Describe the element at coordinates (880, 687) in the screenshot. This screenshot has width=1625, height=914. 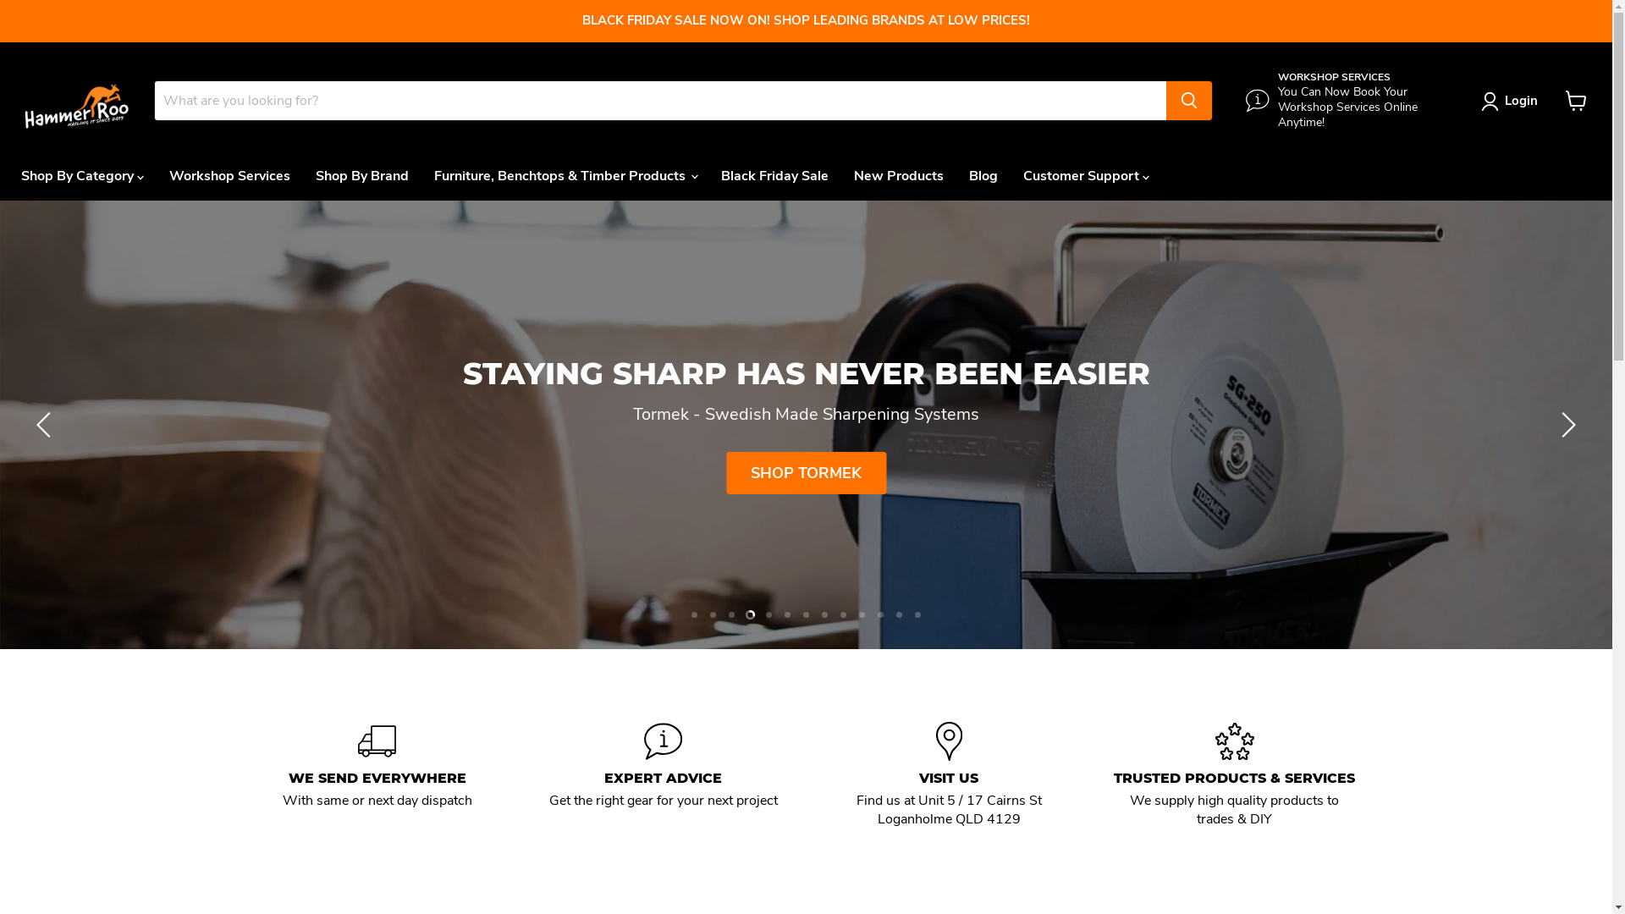
I see `Slide 11` at that location.